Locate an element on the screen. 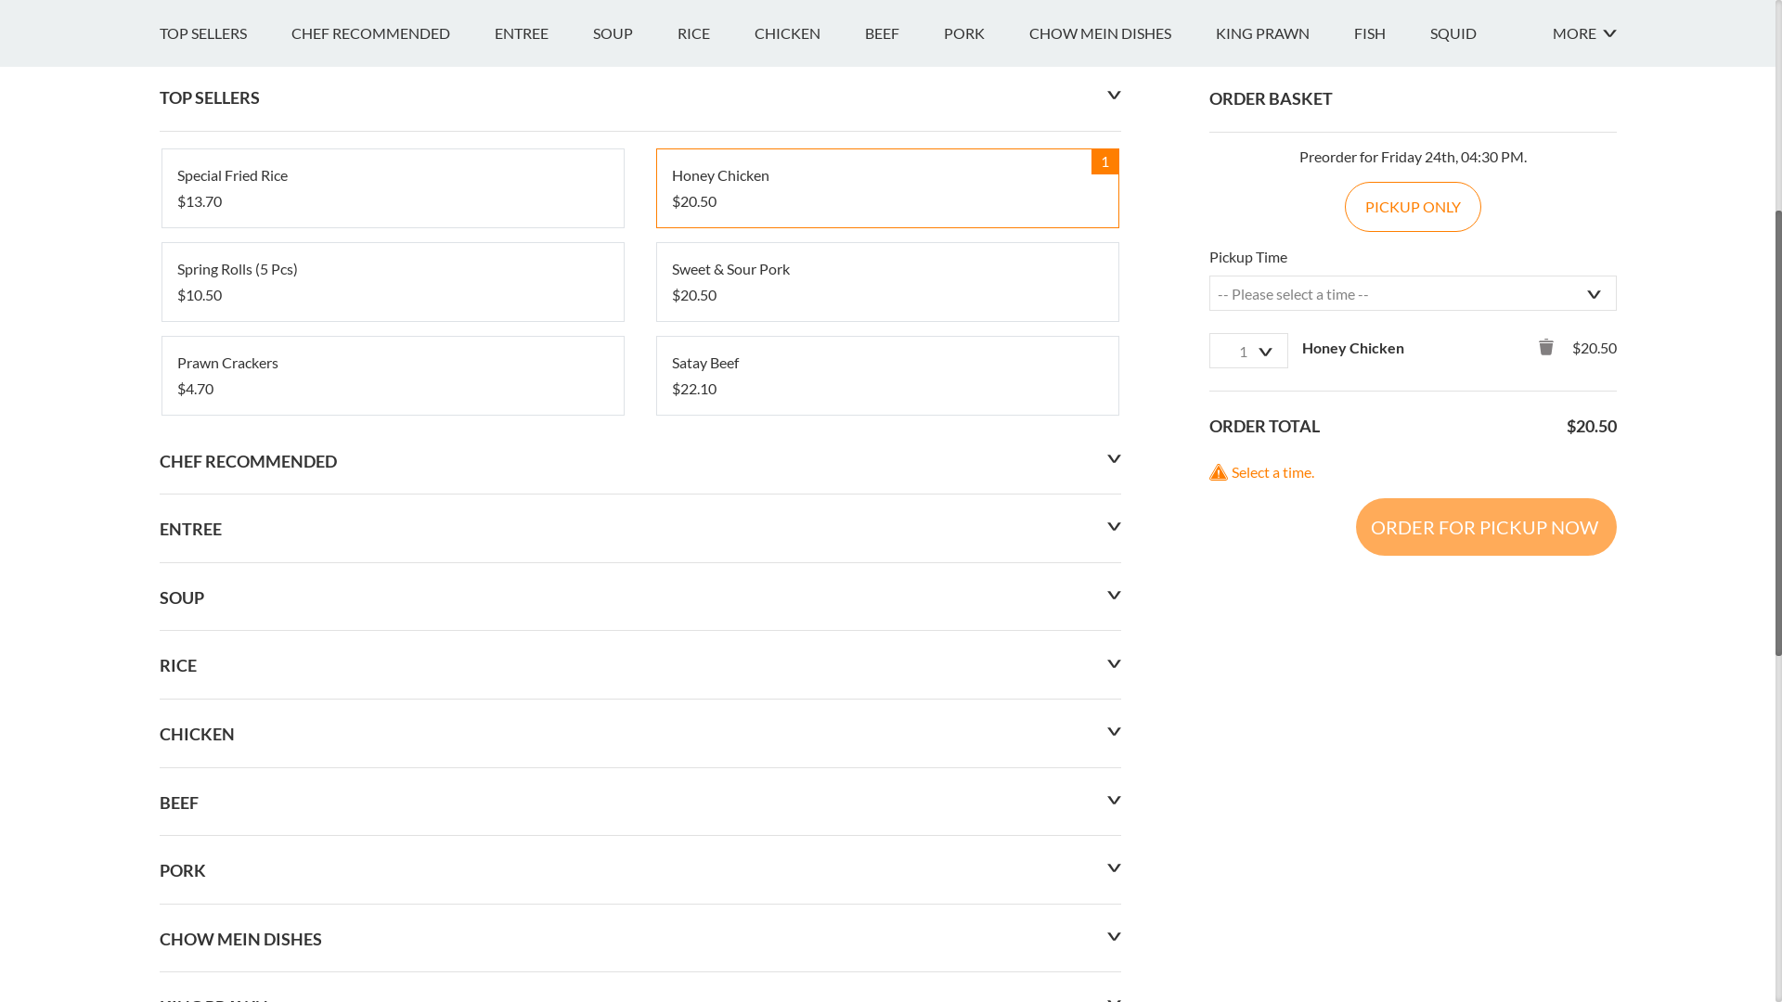 The width and height of the screenshot is (1782, 1002). FISH is located at coordinates (1391, 507).